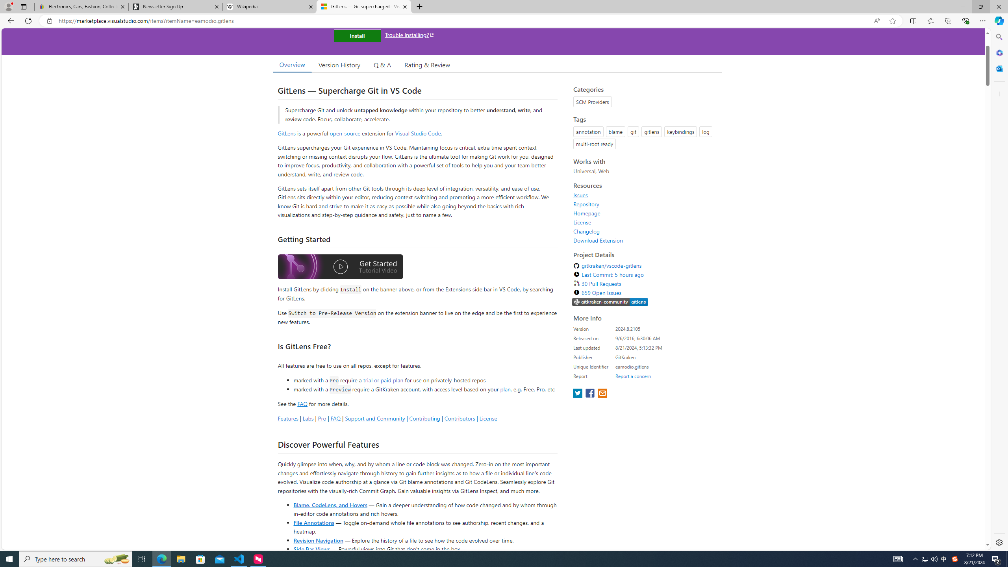 The image size is (1008, 567). What do you see at coordinates (383, 380) in the screenshot?
I see `trial or paid plan` at bounding box center [383, 380].